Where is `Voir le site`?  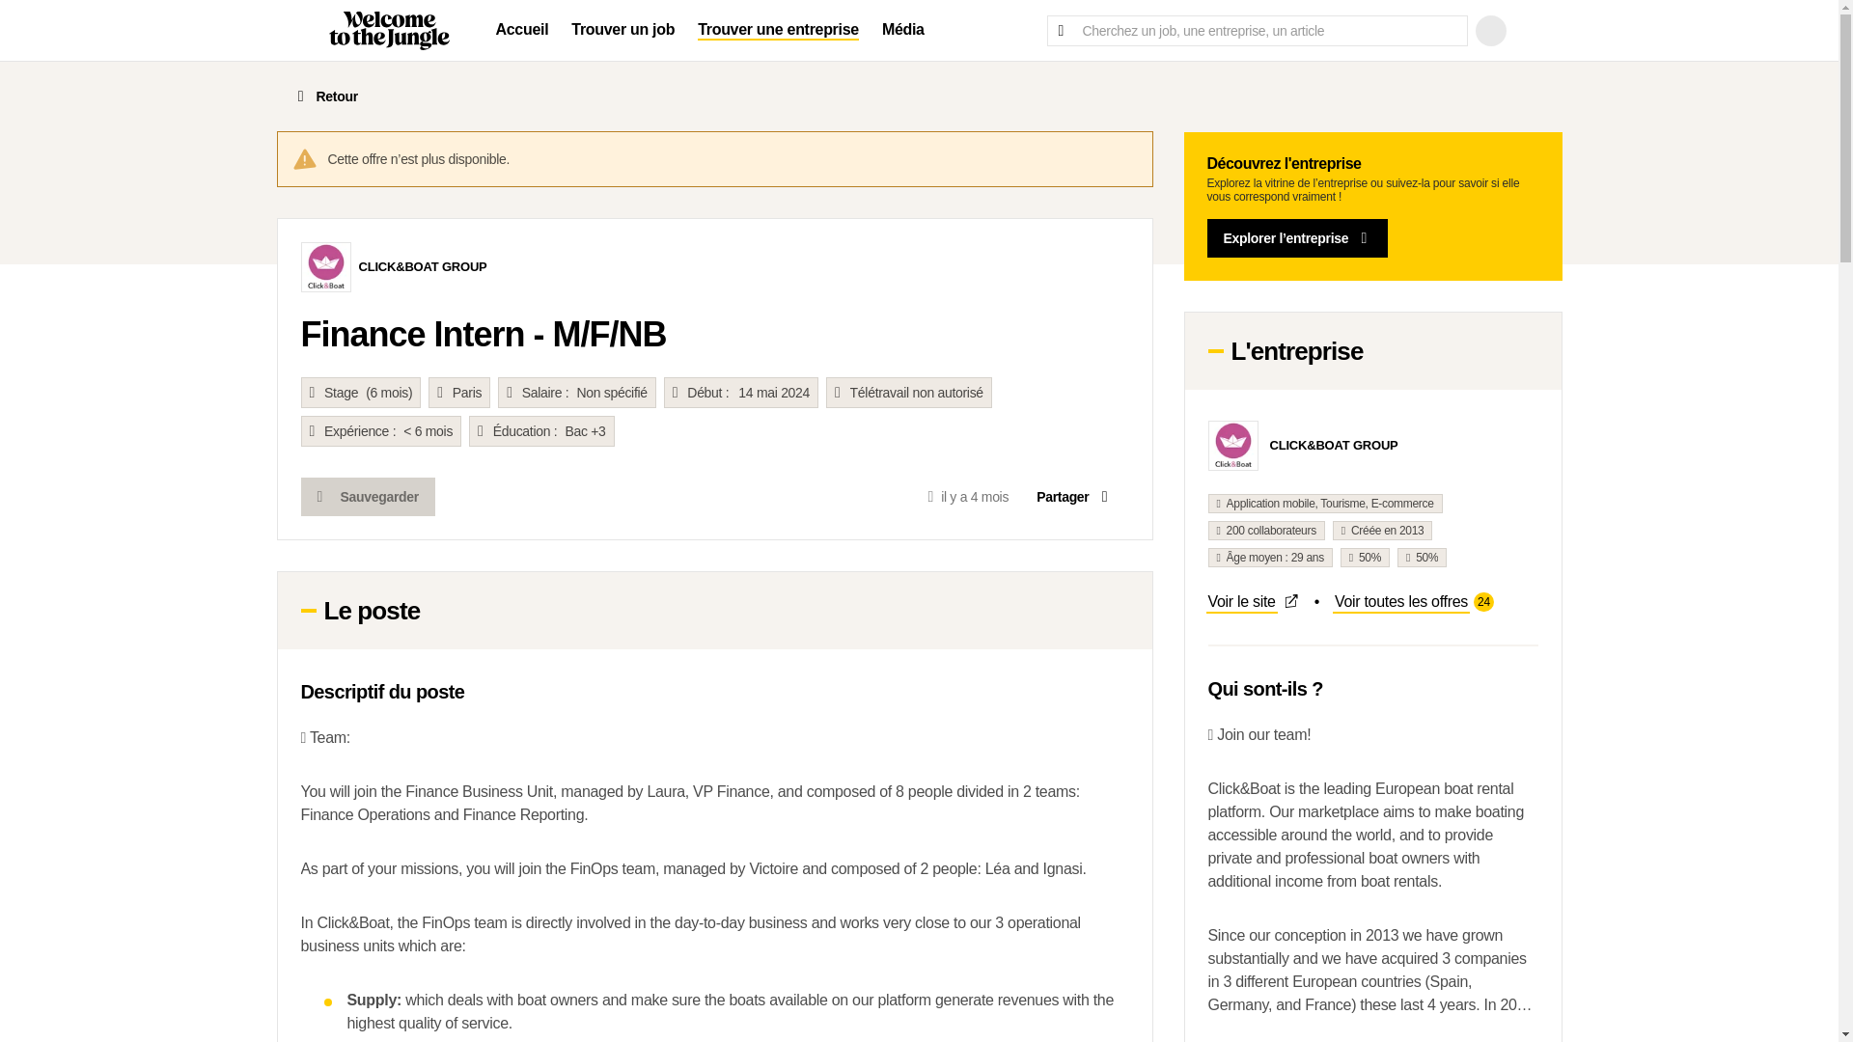 Voir le site is located at coordinates (1074, 496).